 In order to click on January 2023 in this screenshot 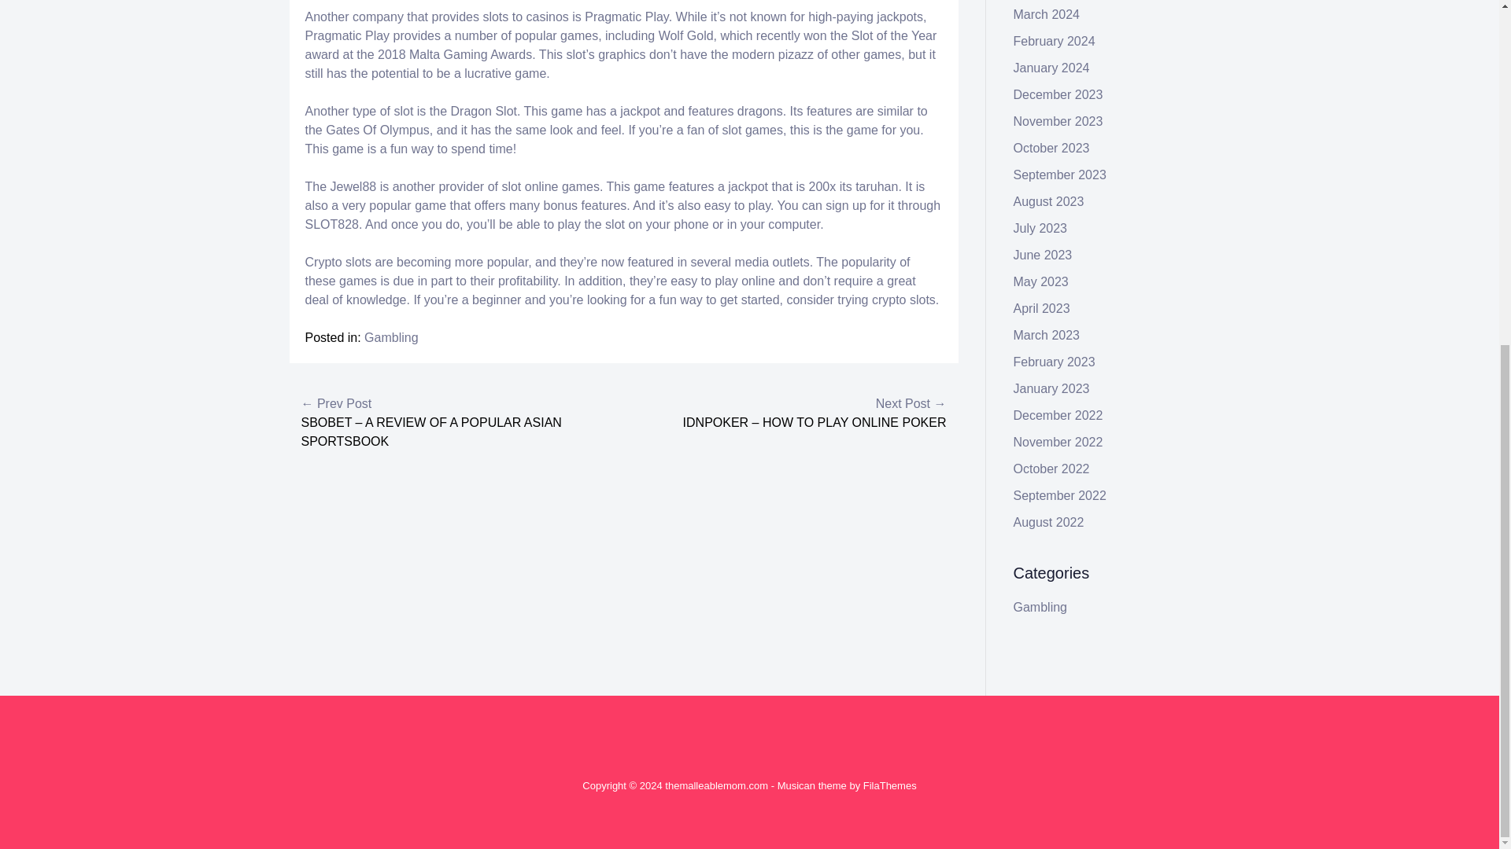, I will do `click(1051, 388)`.